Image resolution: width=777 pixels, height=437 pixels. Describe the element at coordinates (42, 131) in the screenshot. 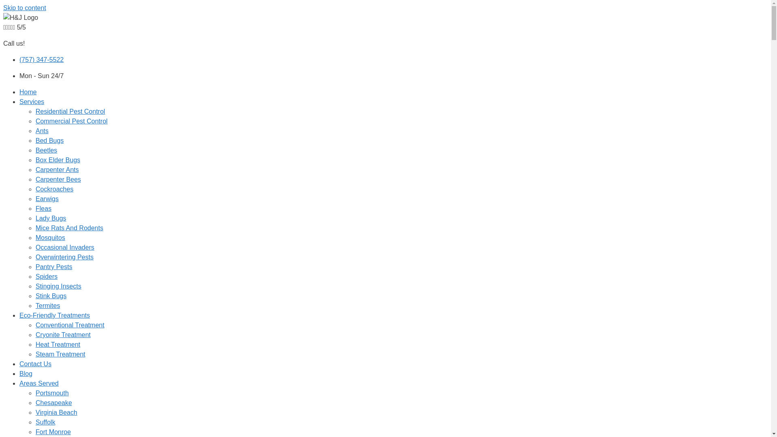

I see `Ants` at that location.